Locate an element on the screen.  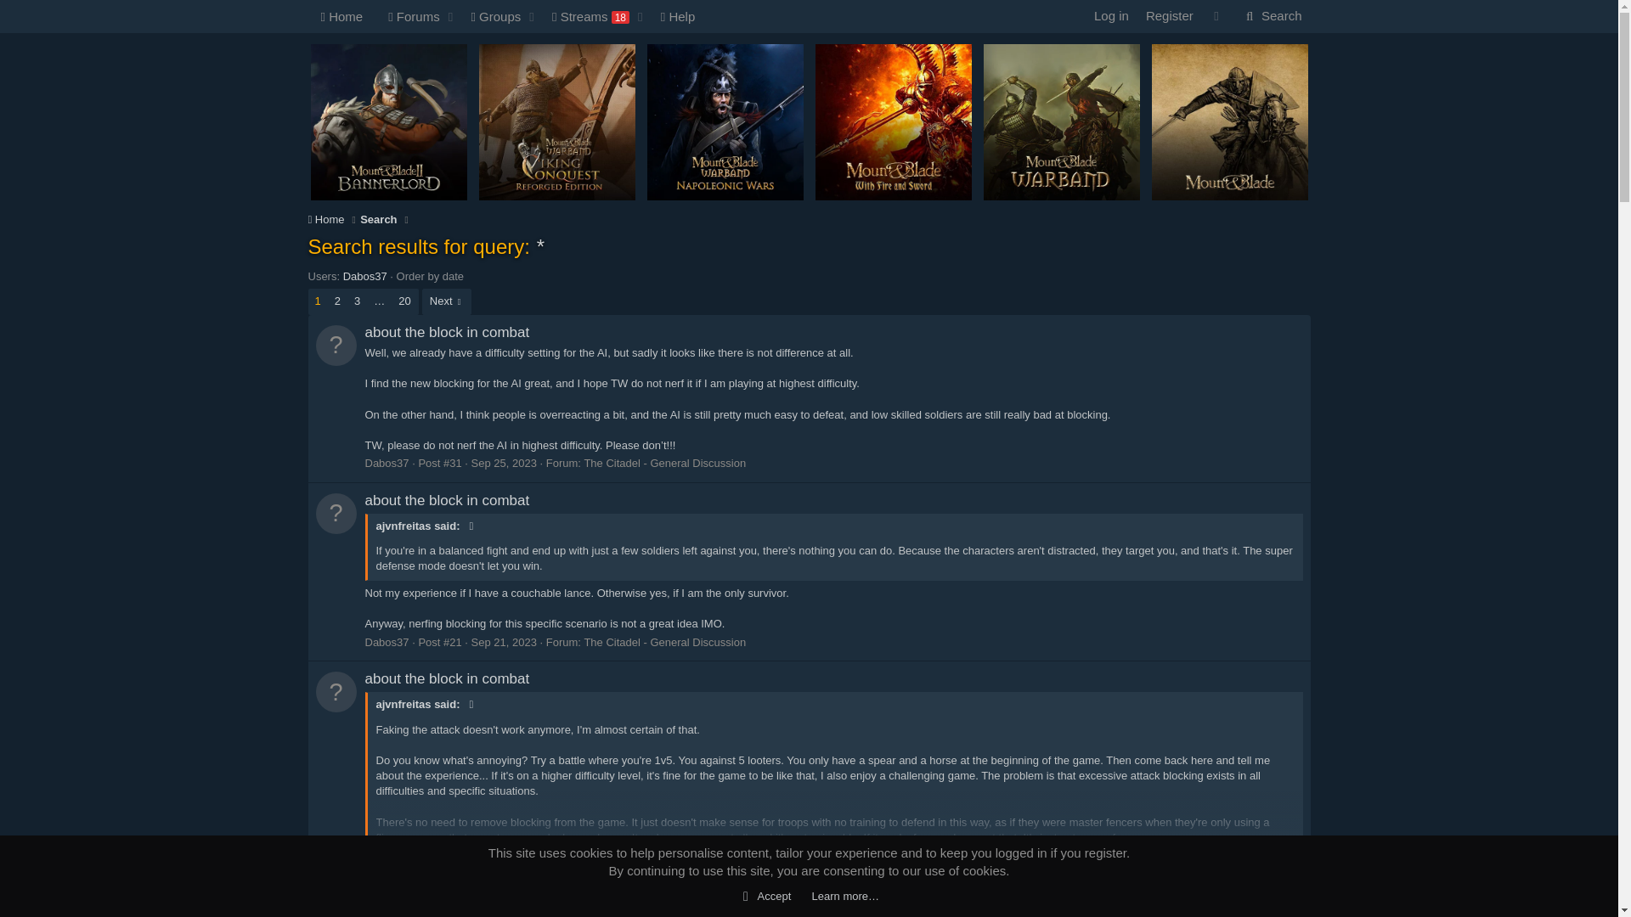
Sep 20, 2023 at 8:51 PM is located at coordinates (1111, 15).